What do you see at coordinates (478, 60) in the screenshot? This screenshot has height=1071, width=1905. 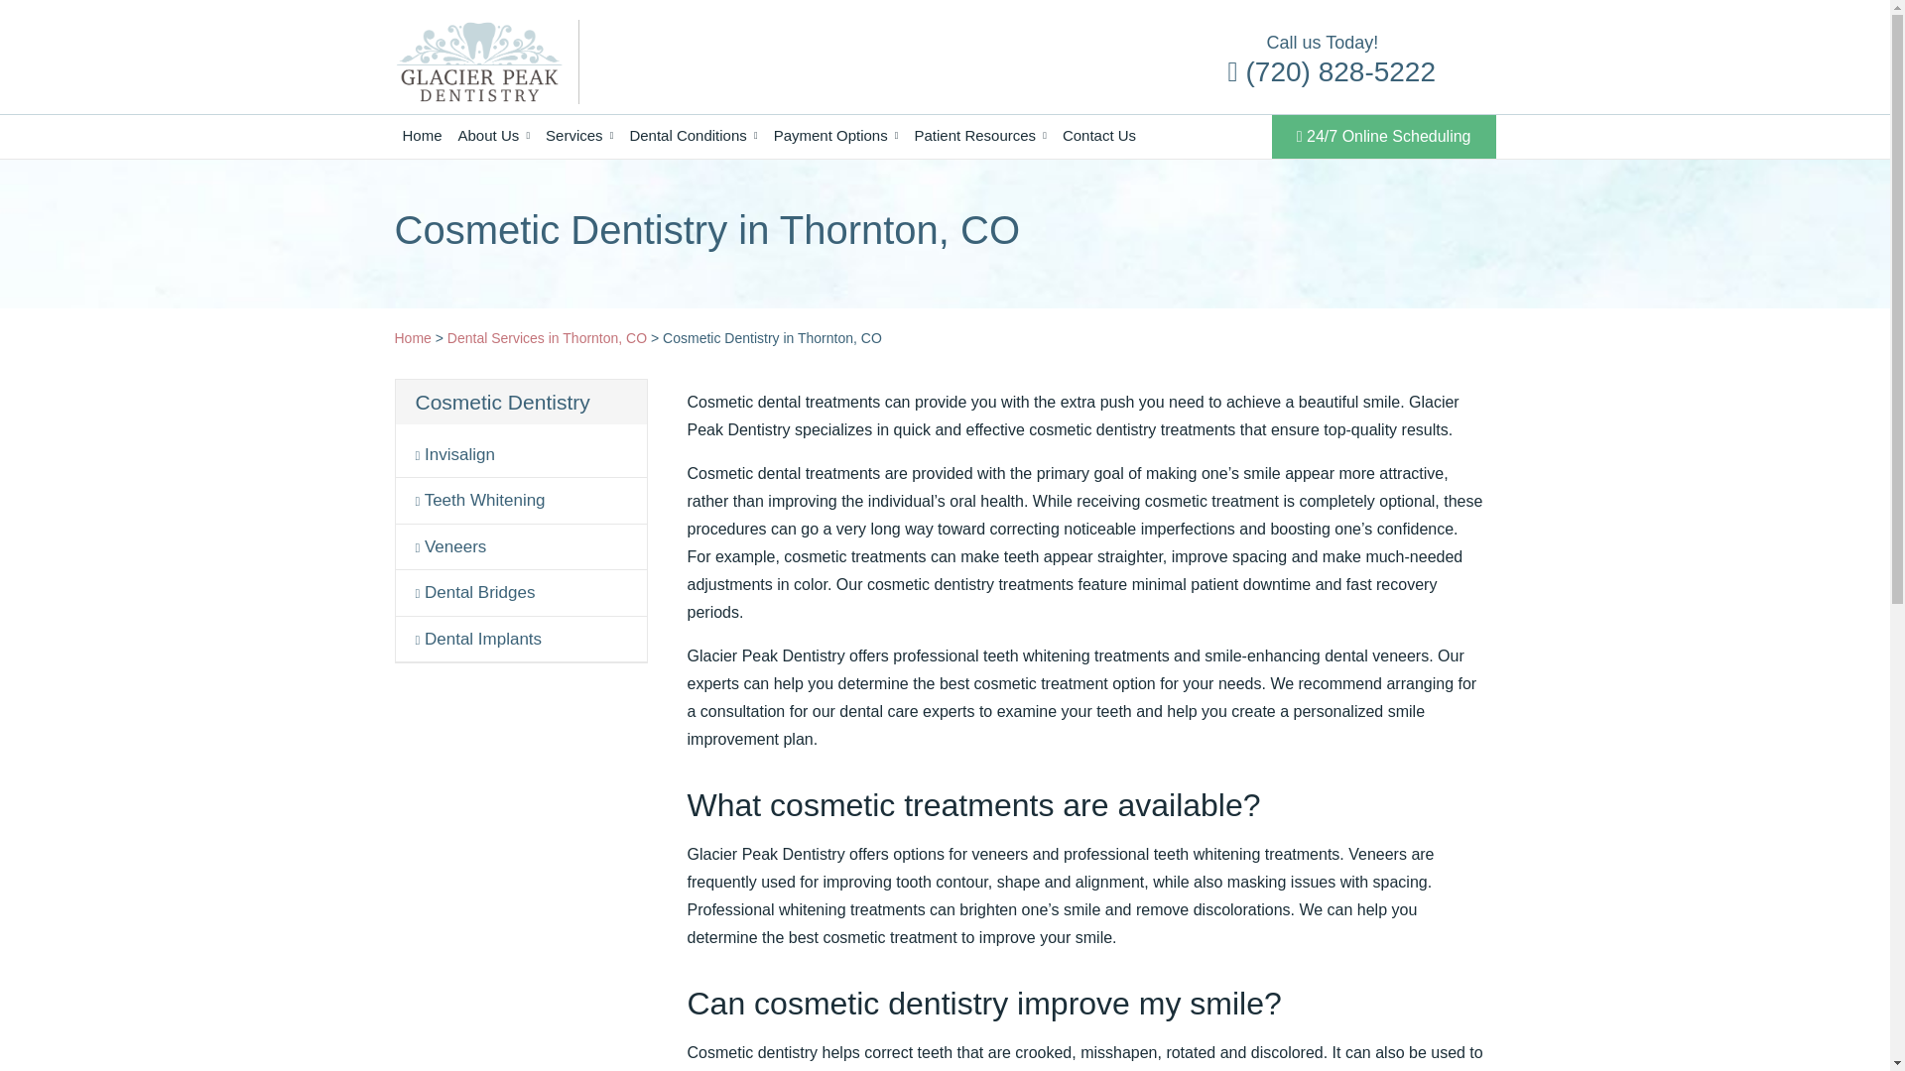 I see `Glacier Peak Dentistry` at bounding box center [478, 60].